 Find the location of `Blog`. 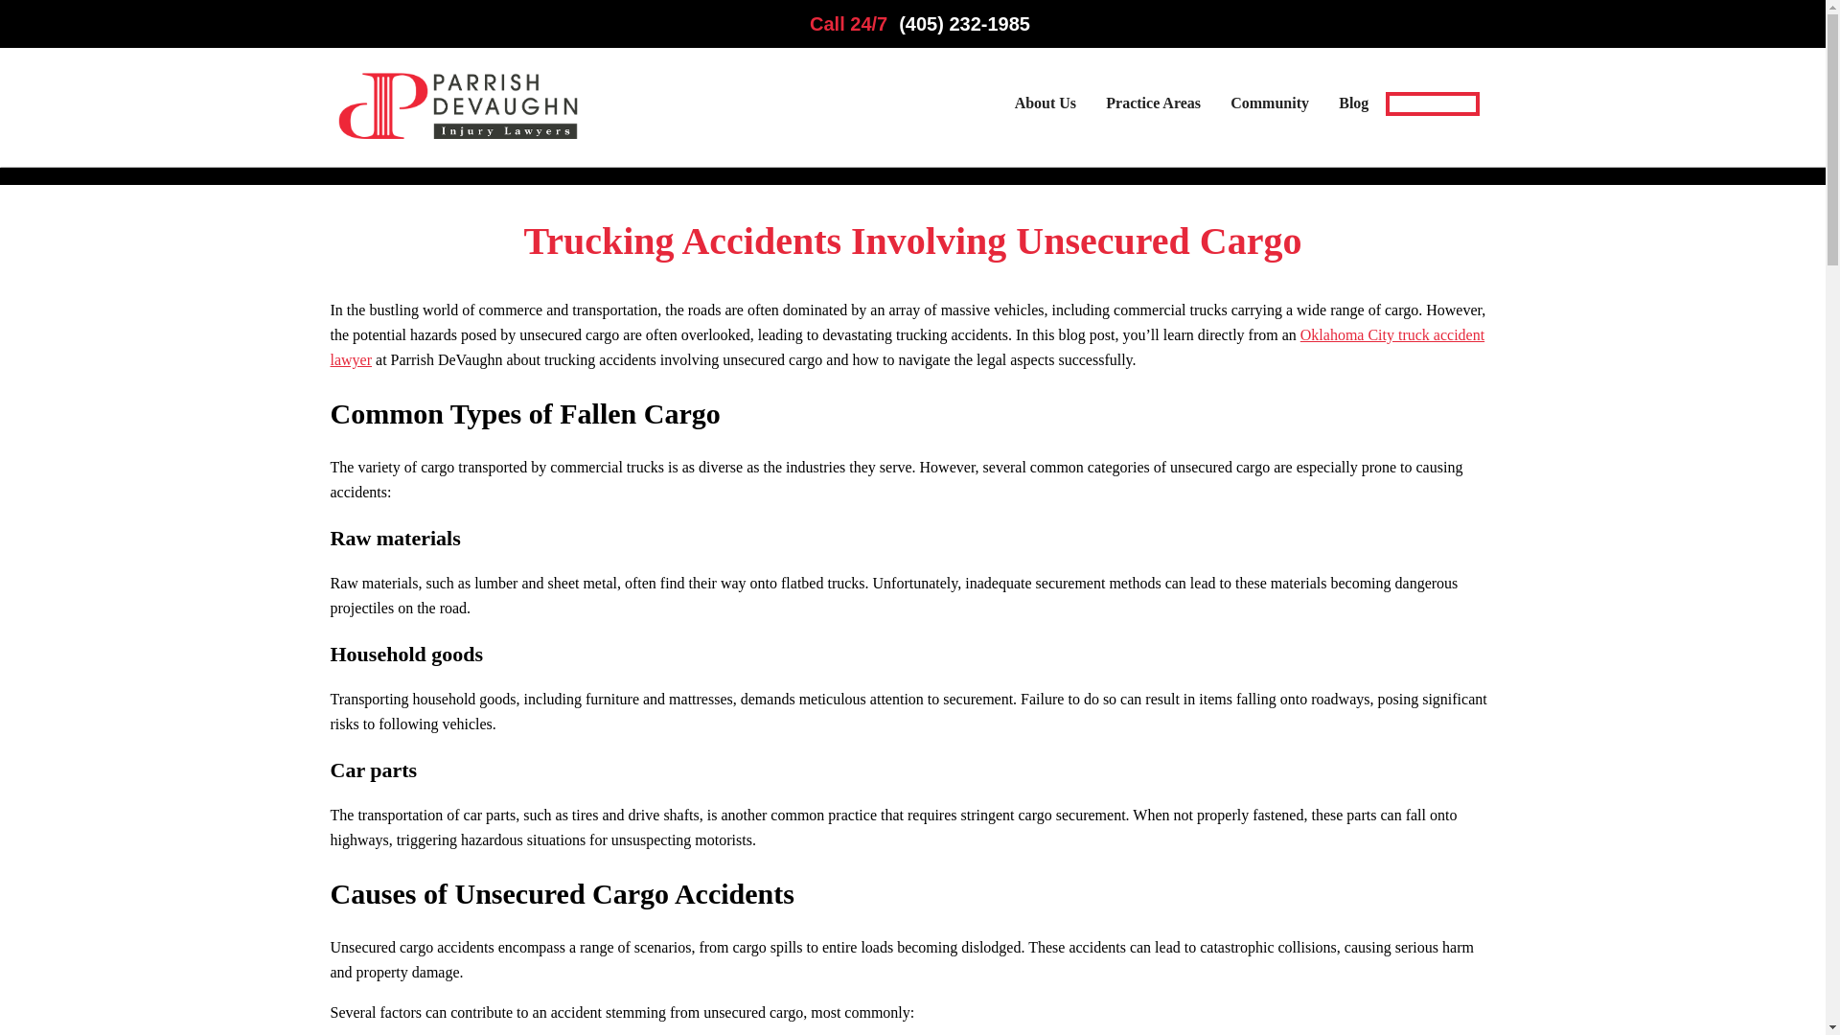

Blog is located at coordinates (1353, 103).